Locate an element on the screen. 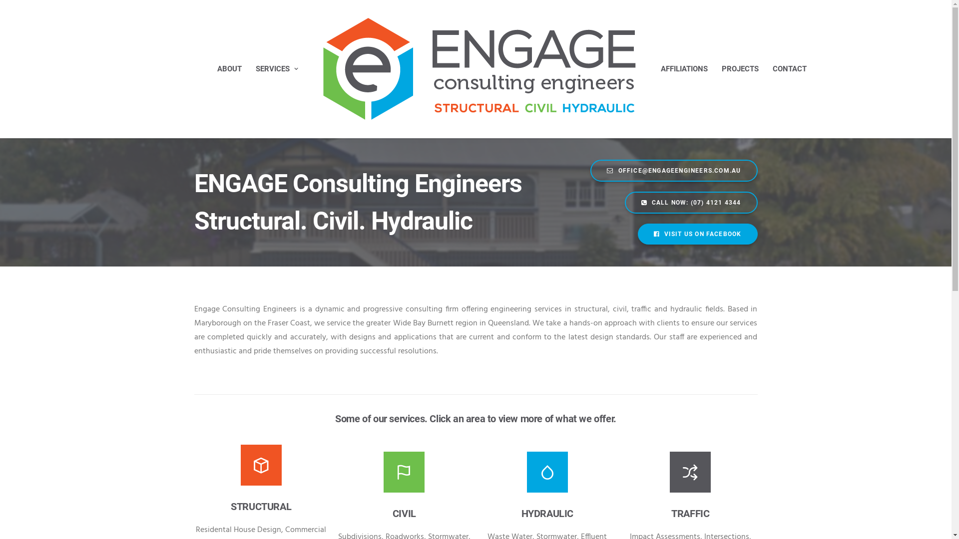  Civil is located at coordinates (404, 472).